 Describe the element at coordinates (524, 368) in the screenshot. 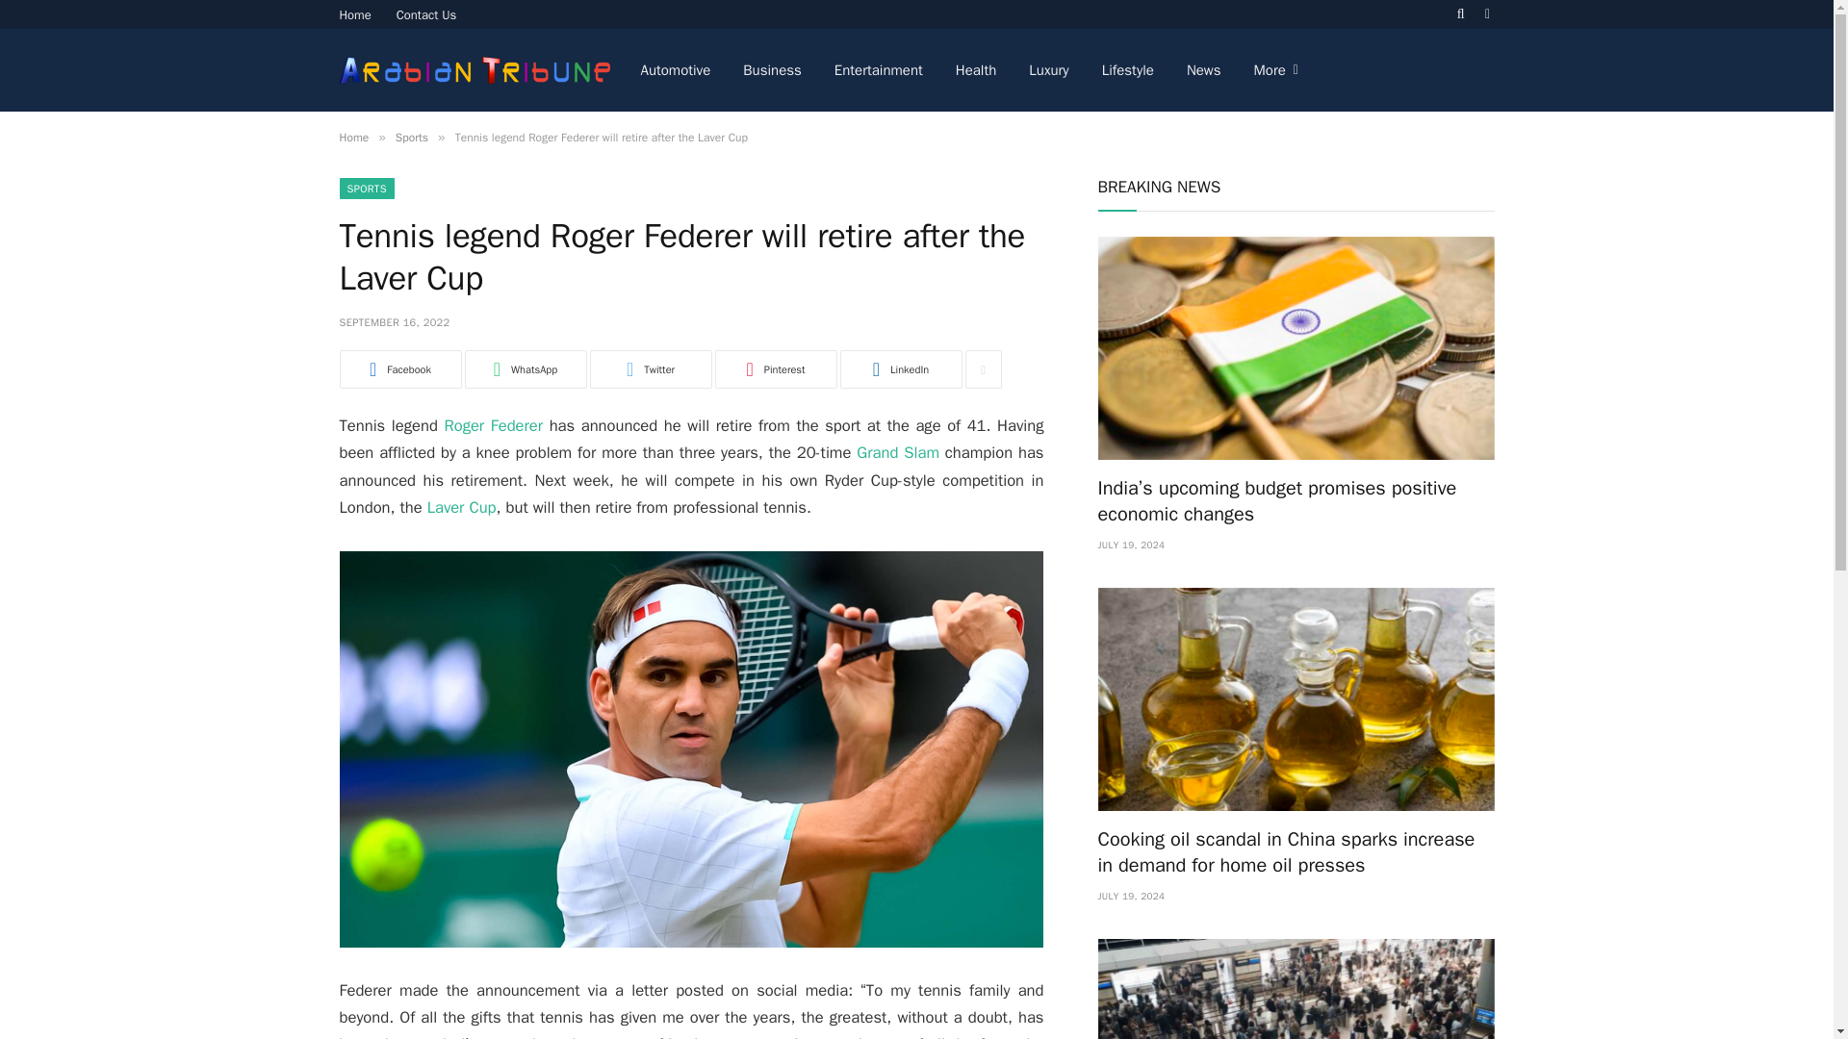

I see `WhatsApp` at that location.